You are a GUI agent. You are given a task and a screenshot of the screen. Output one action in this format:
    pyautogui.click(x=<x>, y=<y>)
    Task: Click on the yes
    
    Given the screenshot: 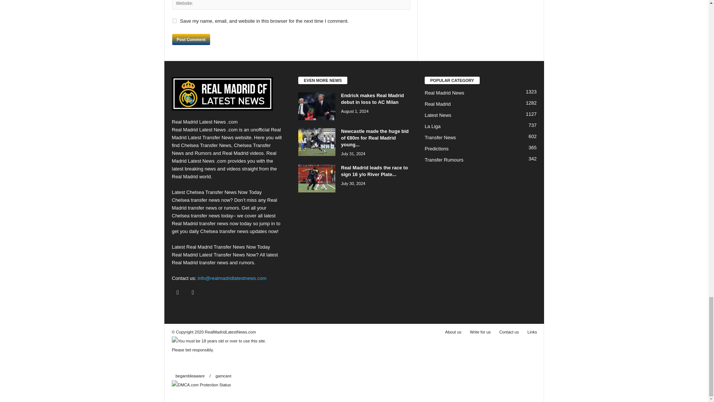 What is the action you would take?
    pyautogui.click(x=174, y=20)
    